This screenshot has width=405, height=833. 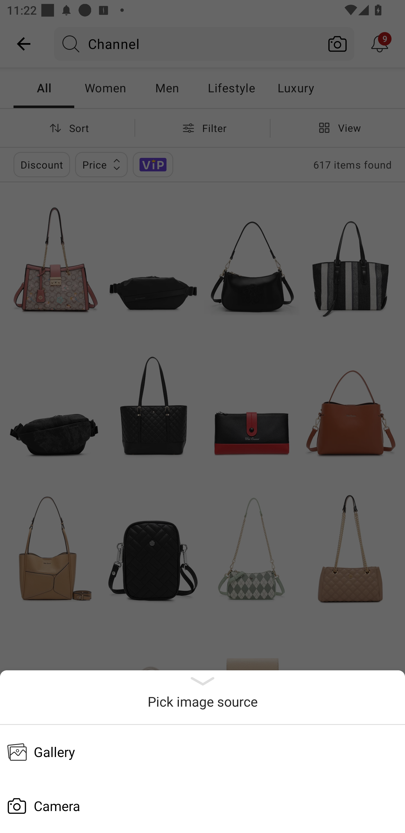 I want to click on Gallery, so click(x=202, y=752).